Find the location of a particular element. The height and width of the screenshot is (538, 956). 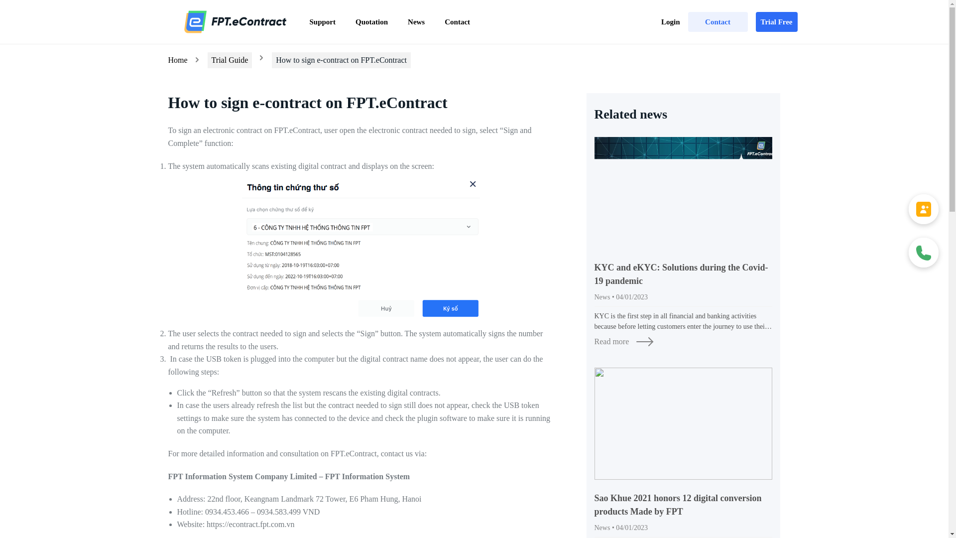

Support is located at coordinates (323, 21).